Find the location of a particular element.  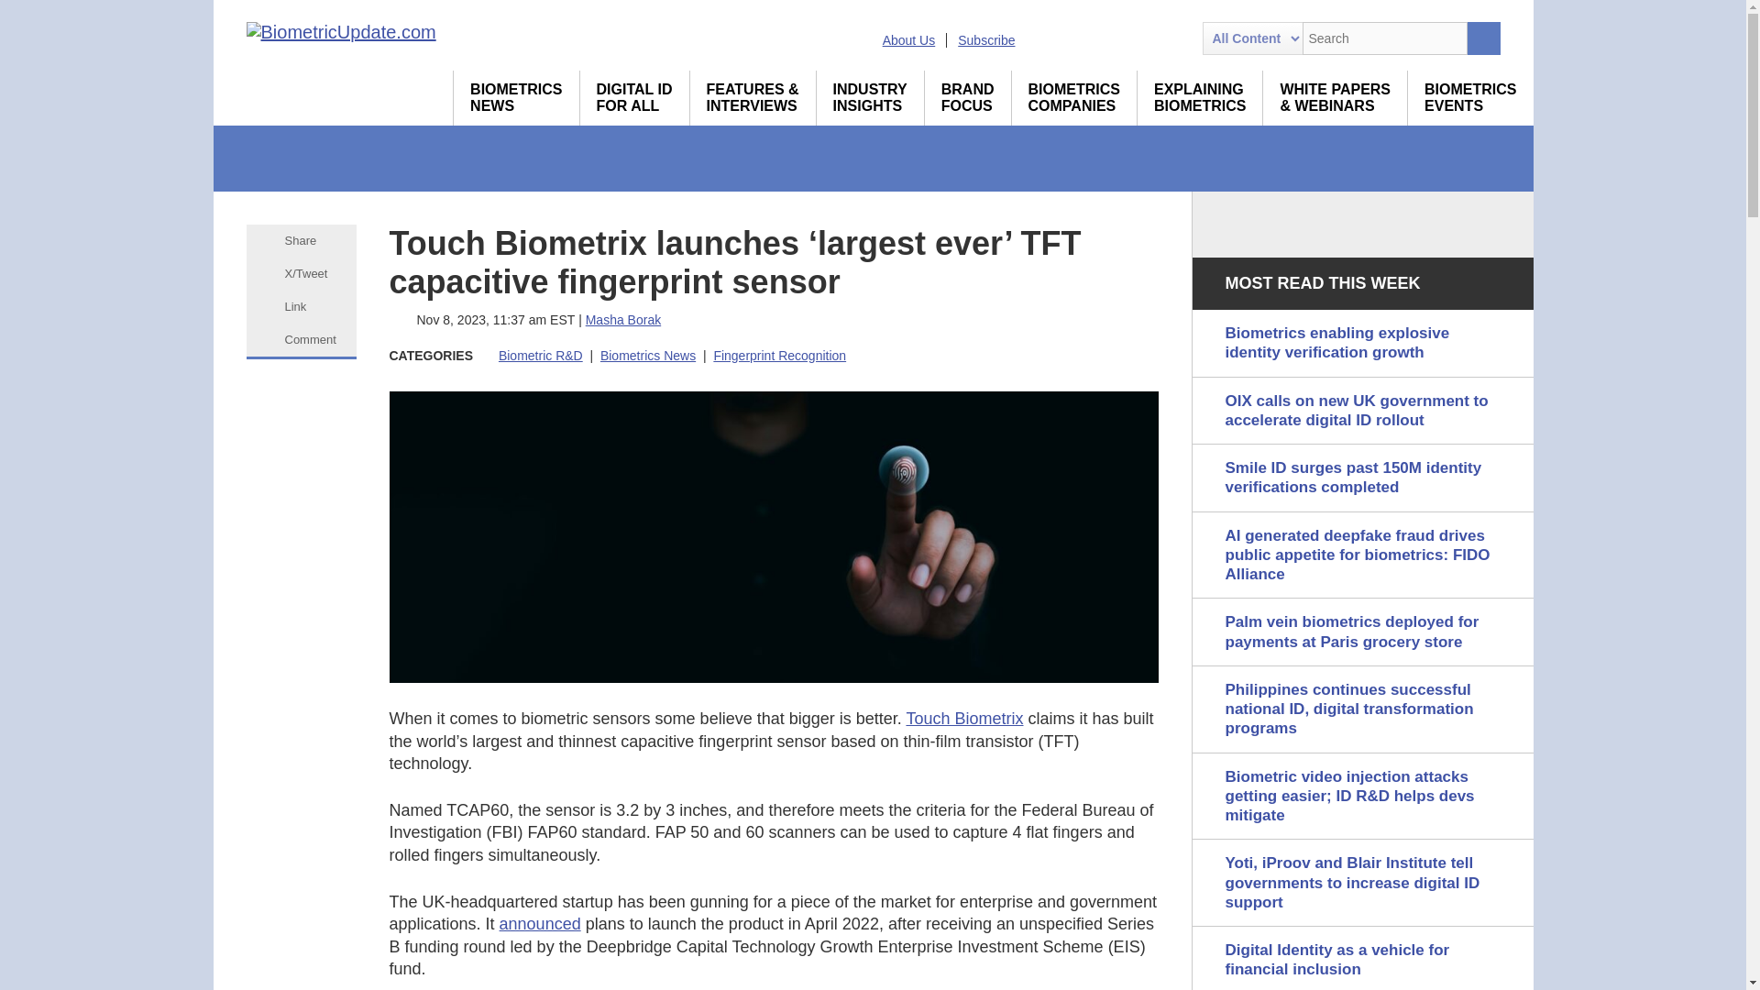

Trade shows featuring biometrics technology is located at coordinates (870, 97).